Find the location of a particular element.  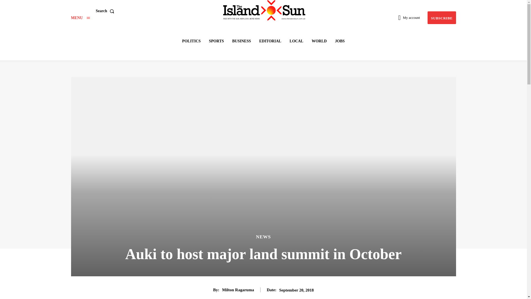

BUSINESS is located at coordinates (241, 41).